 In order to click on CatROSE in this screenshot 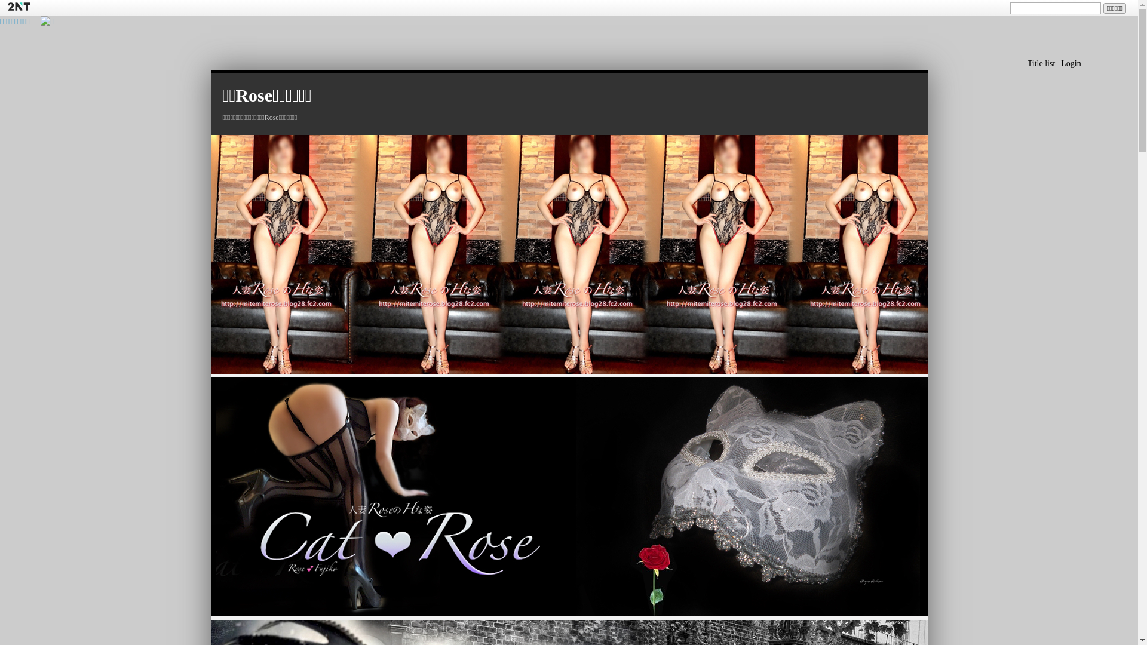, I will do `click(569, 497)`.